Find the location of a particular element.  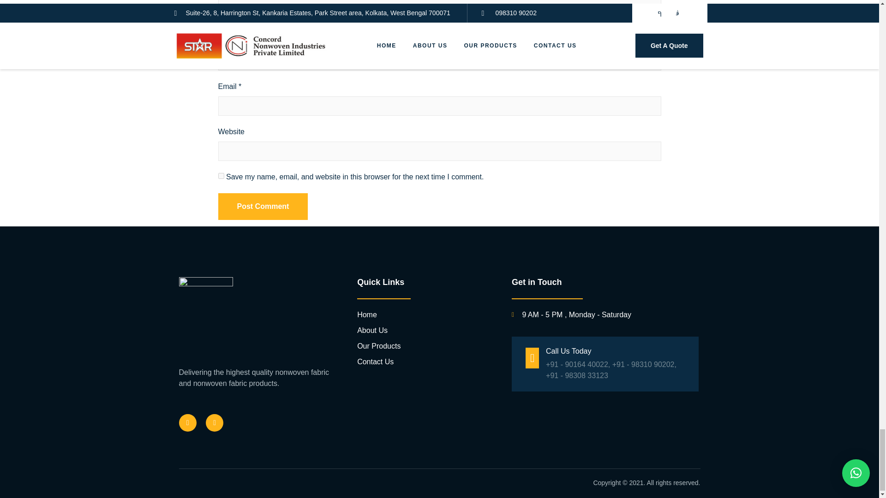

Post Comment is located at coordinates (263, 207).